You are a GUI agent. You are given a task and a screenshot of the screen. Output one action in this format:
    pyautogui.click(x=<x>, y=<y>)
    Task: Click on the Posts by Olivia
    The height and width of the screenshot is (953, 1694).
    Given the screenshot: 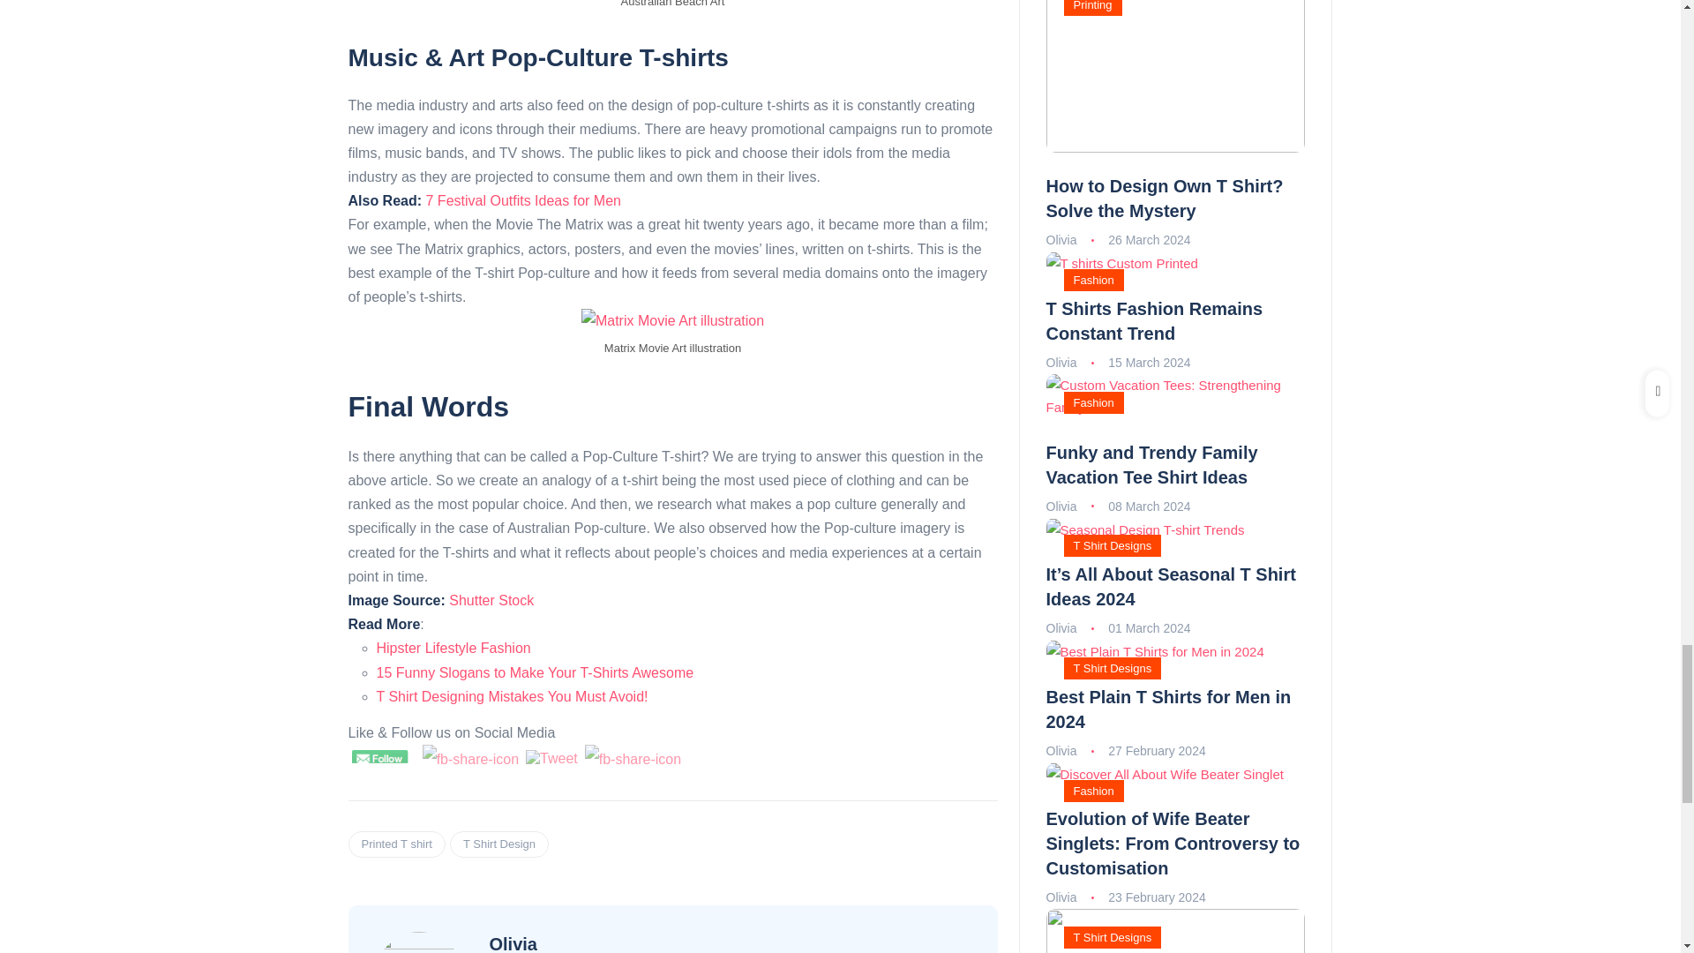 What is the action you would take?
    pyautogui.click(x=1062, y=239)
    